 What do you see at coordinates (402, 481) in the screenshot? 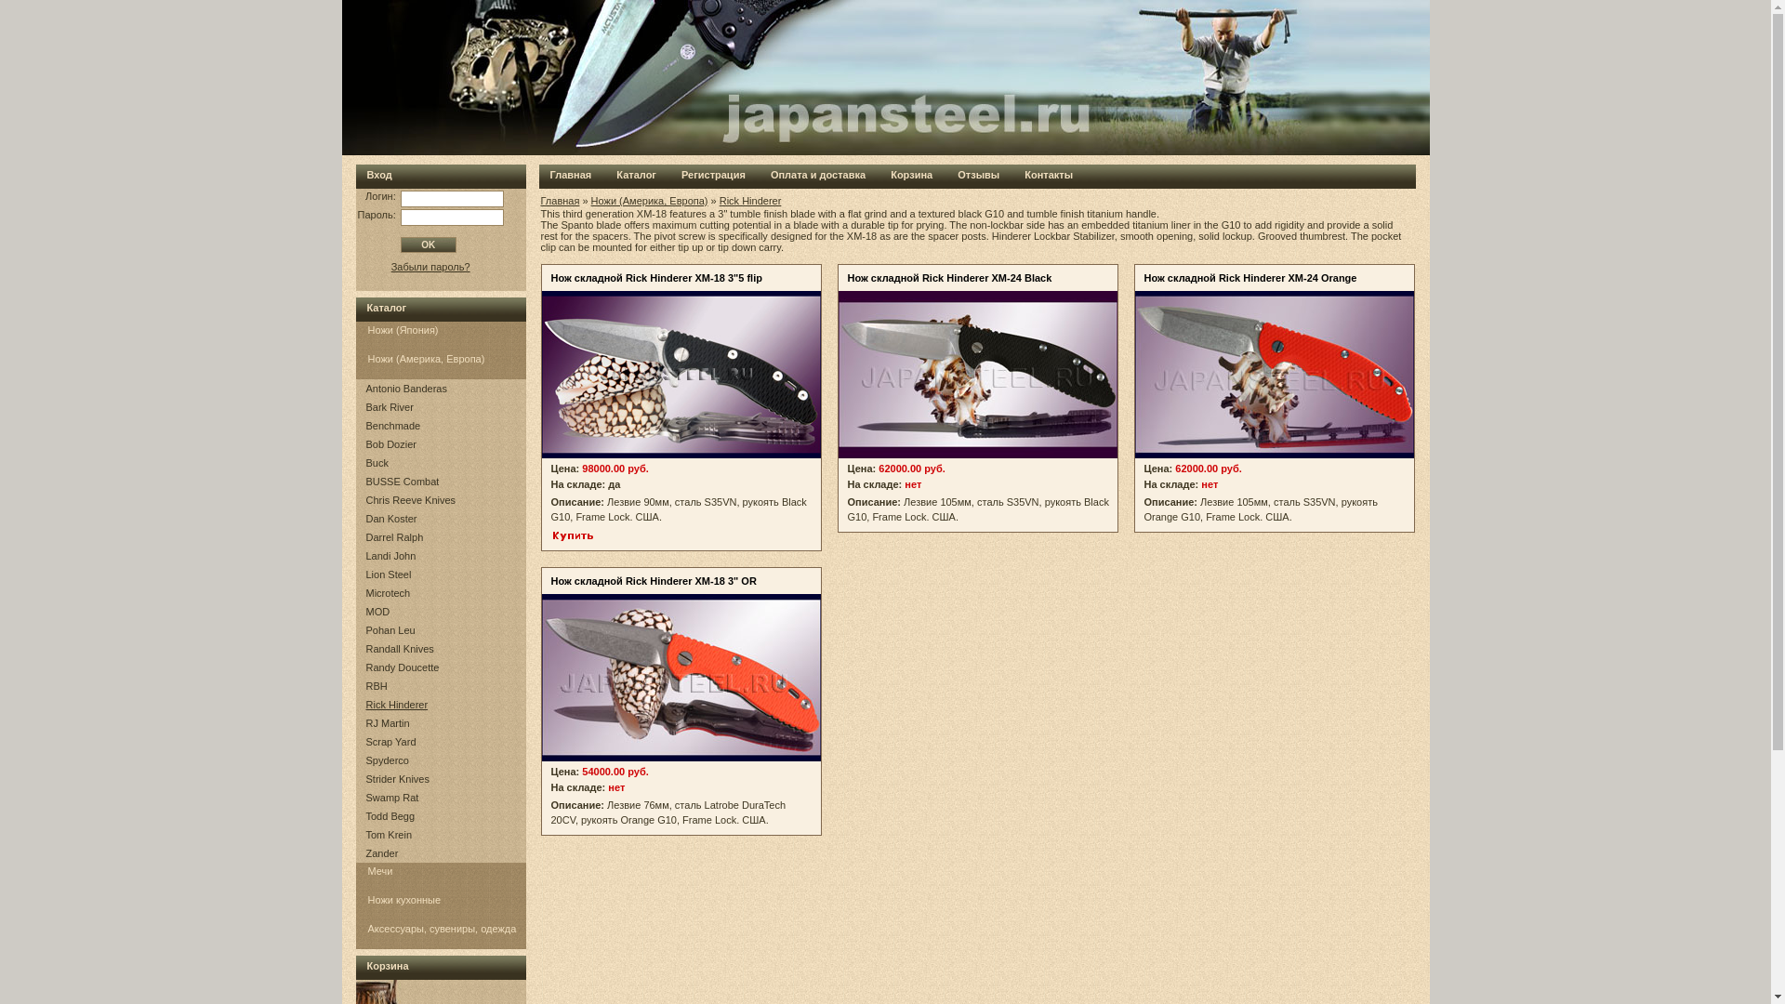
I see `BUSSE Combat` at bounding box center [402, 481].